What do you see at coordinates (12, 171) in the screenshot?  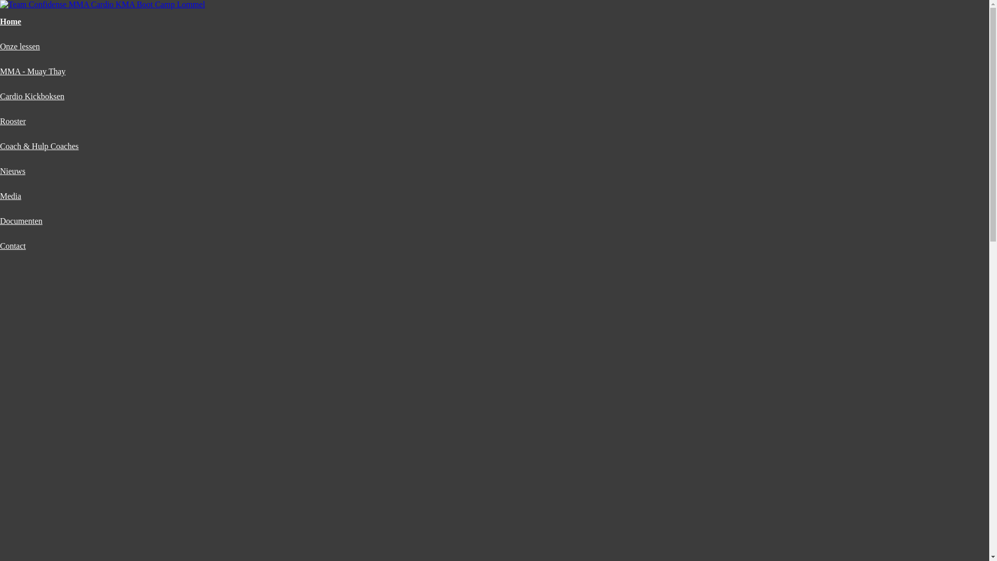 I see `Nieuws` at bounding box center [12, 171].